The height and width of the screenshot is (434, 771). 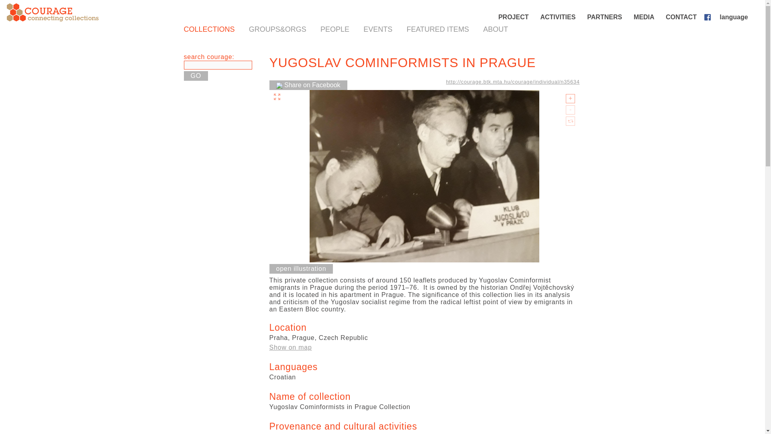 What do you see at coordinates (709, 17) in the screenshot?
I see `Facebook` at bounding box center [709, 17].